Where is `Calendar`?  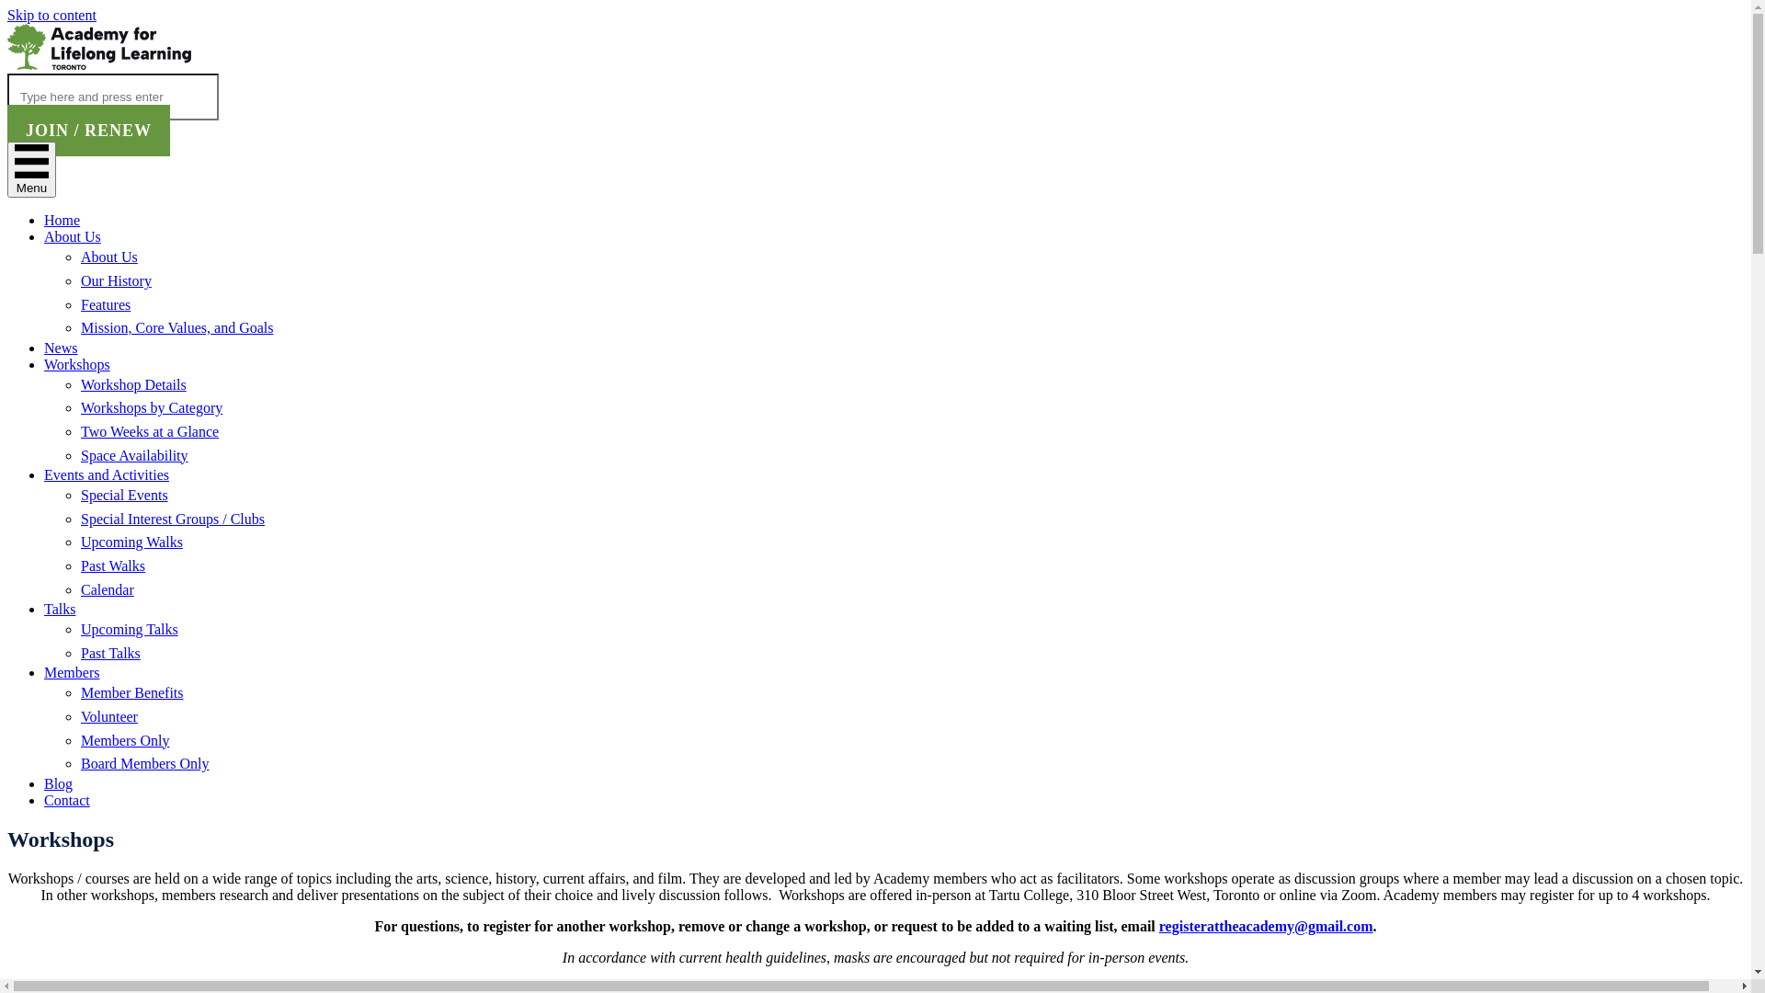
Calendar is located at coordinates (108, 590).